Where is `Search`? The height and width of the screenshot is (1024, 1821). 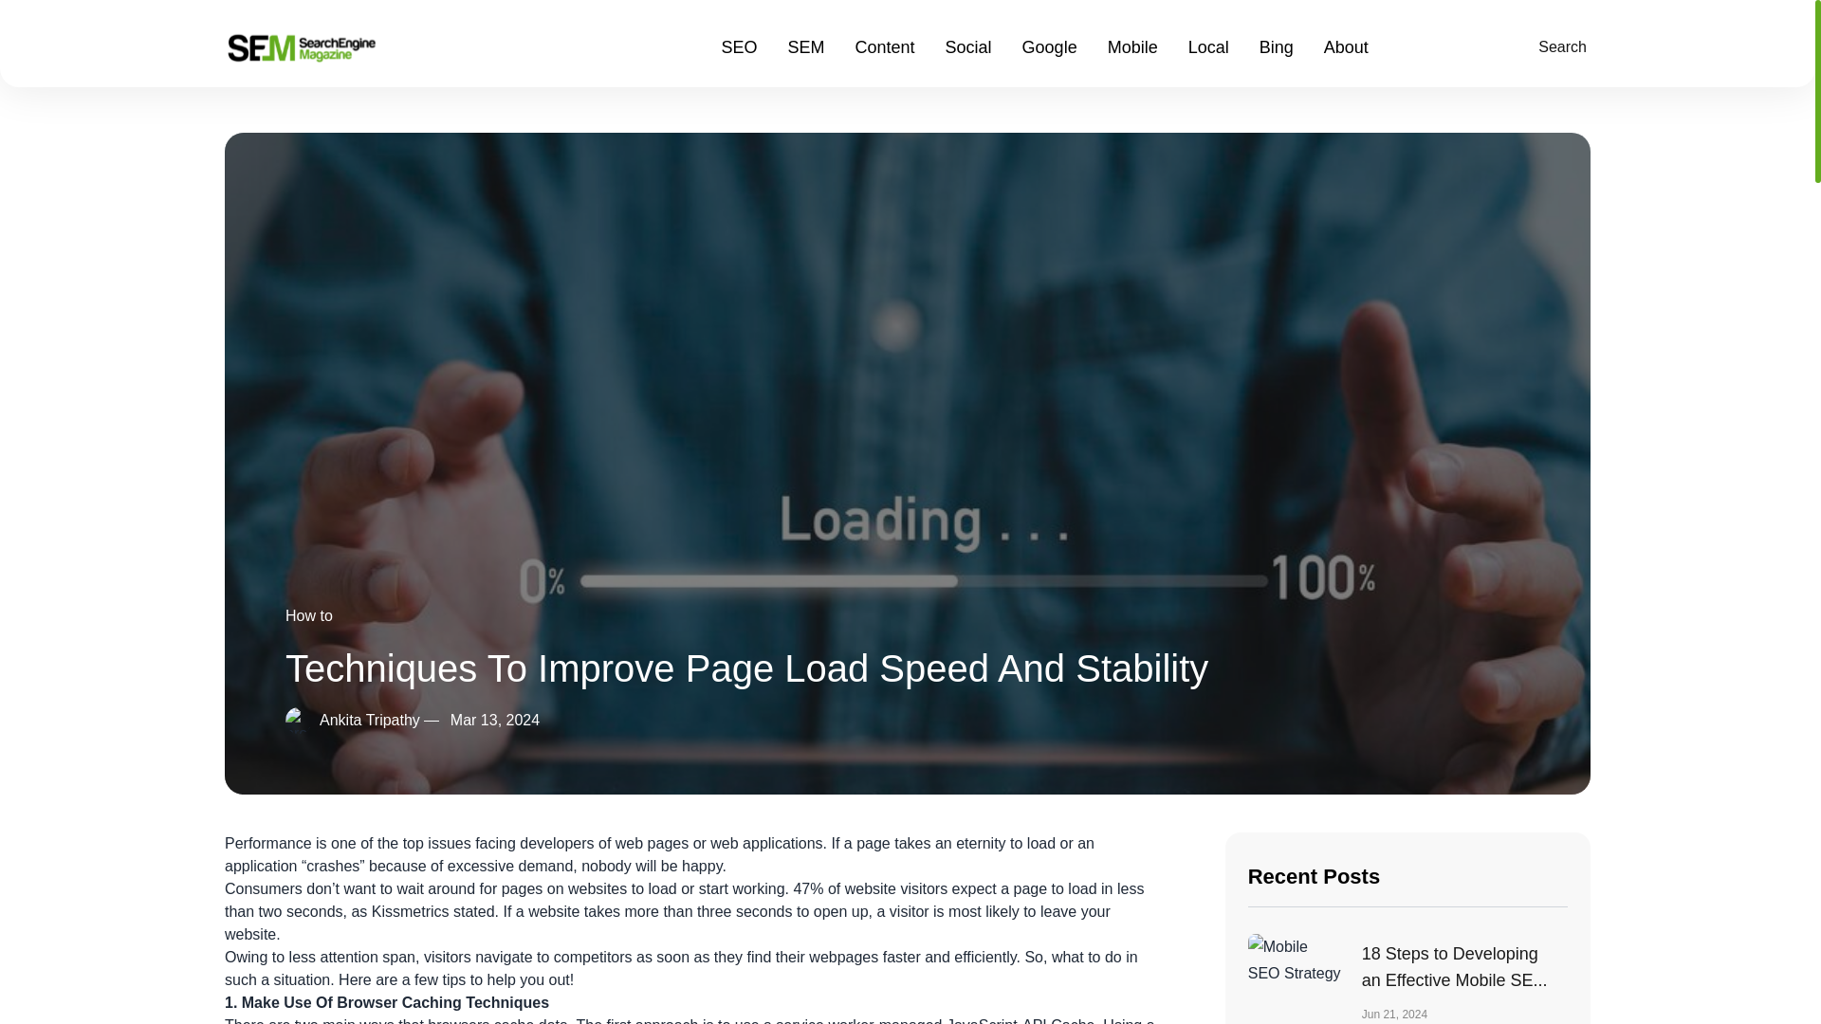 Search is located at coordinates (1558, 46).